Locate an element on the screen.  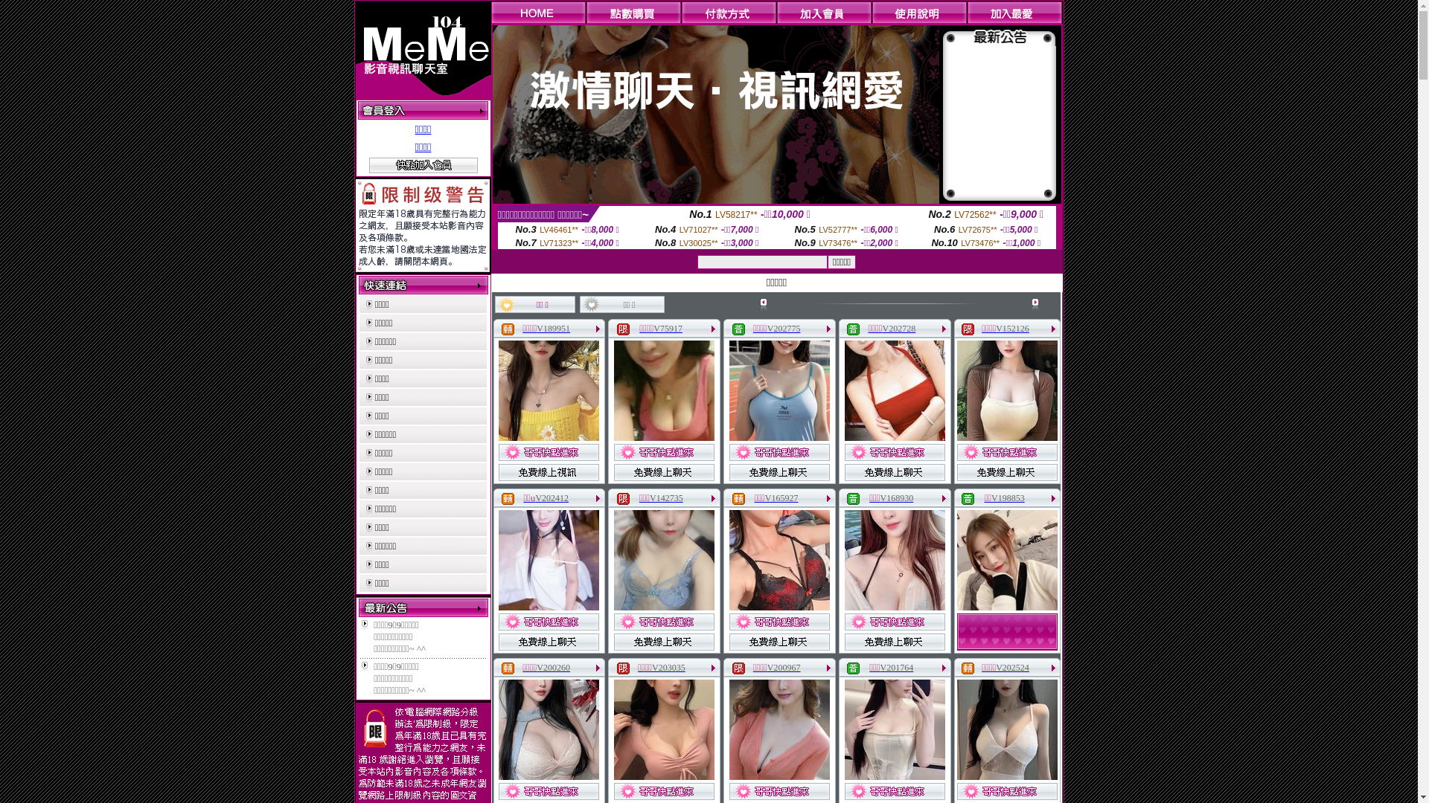
V203035 is located at coordinates (668, 668).